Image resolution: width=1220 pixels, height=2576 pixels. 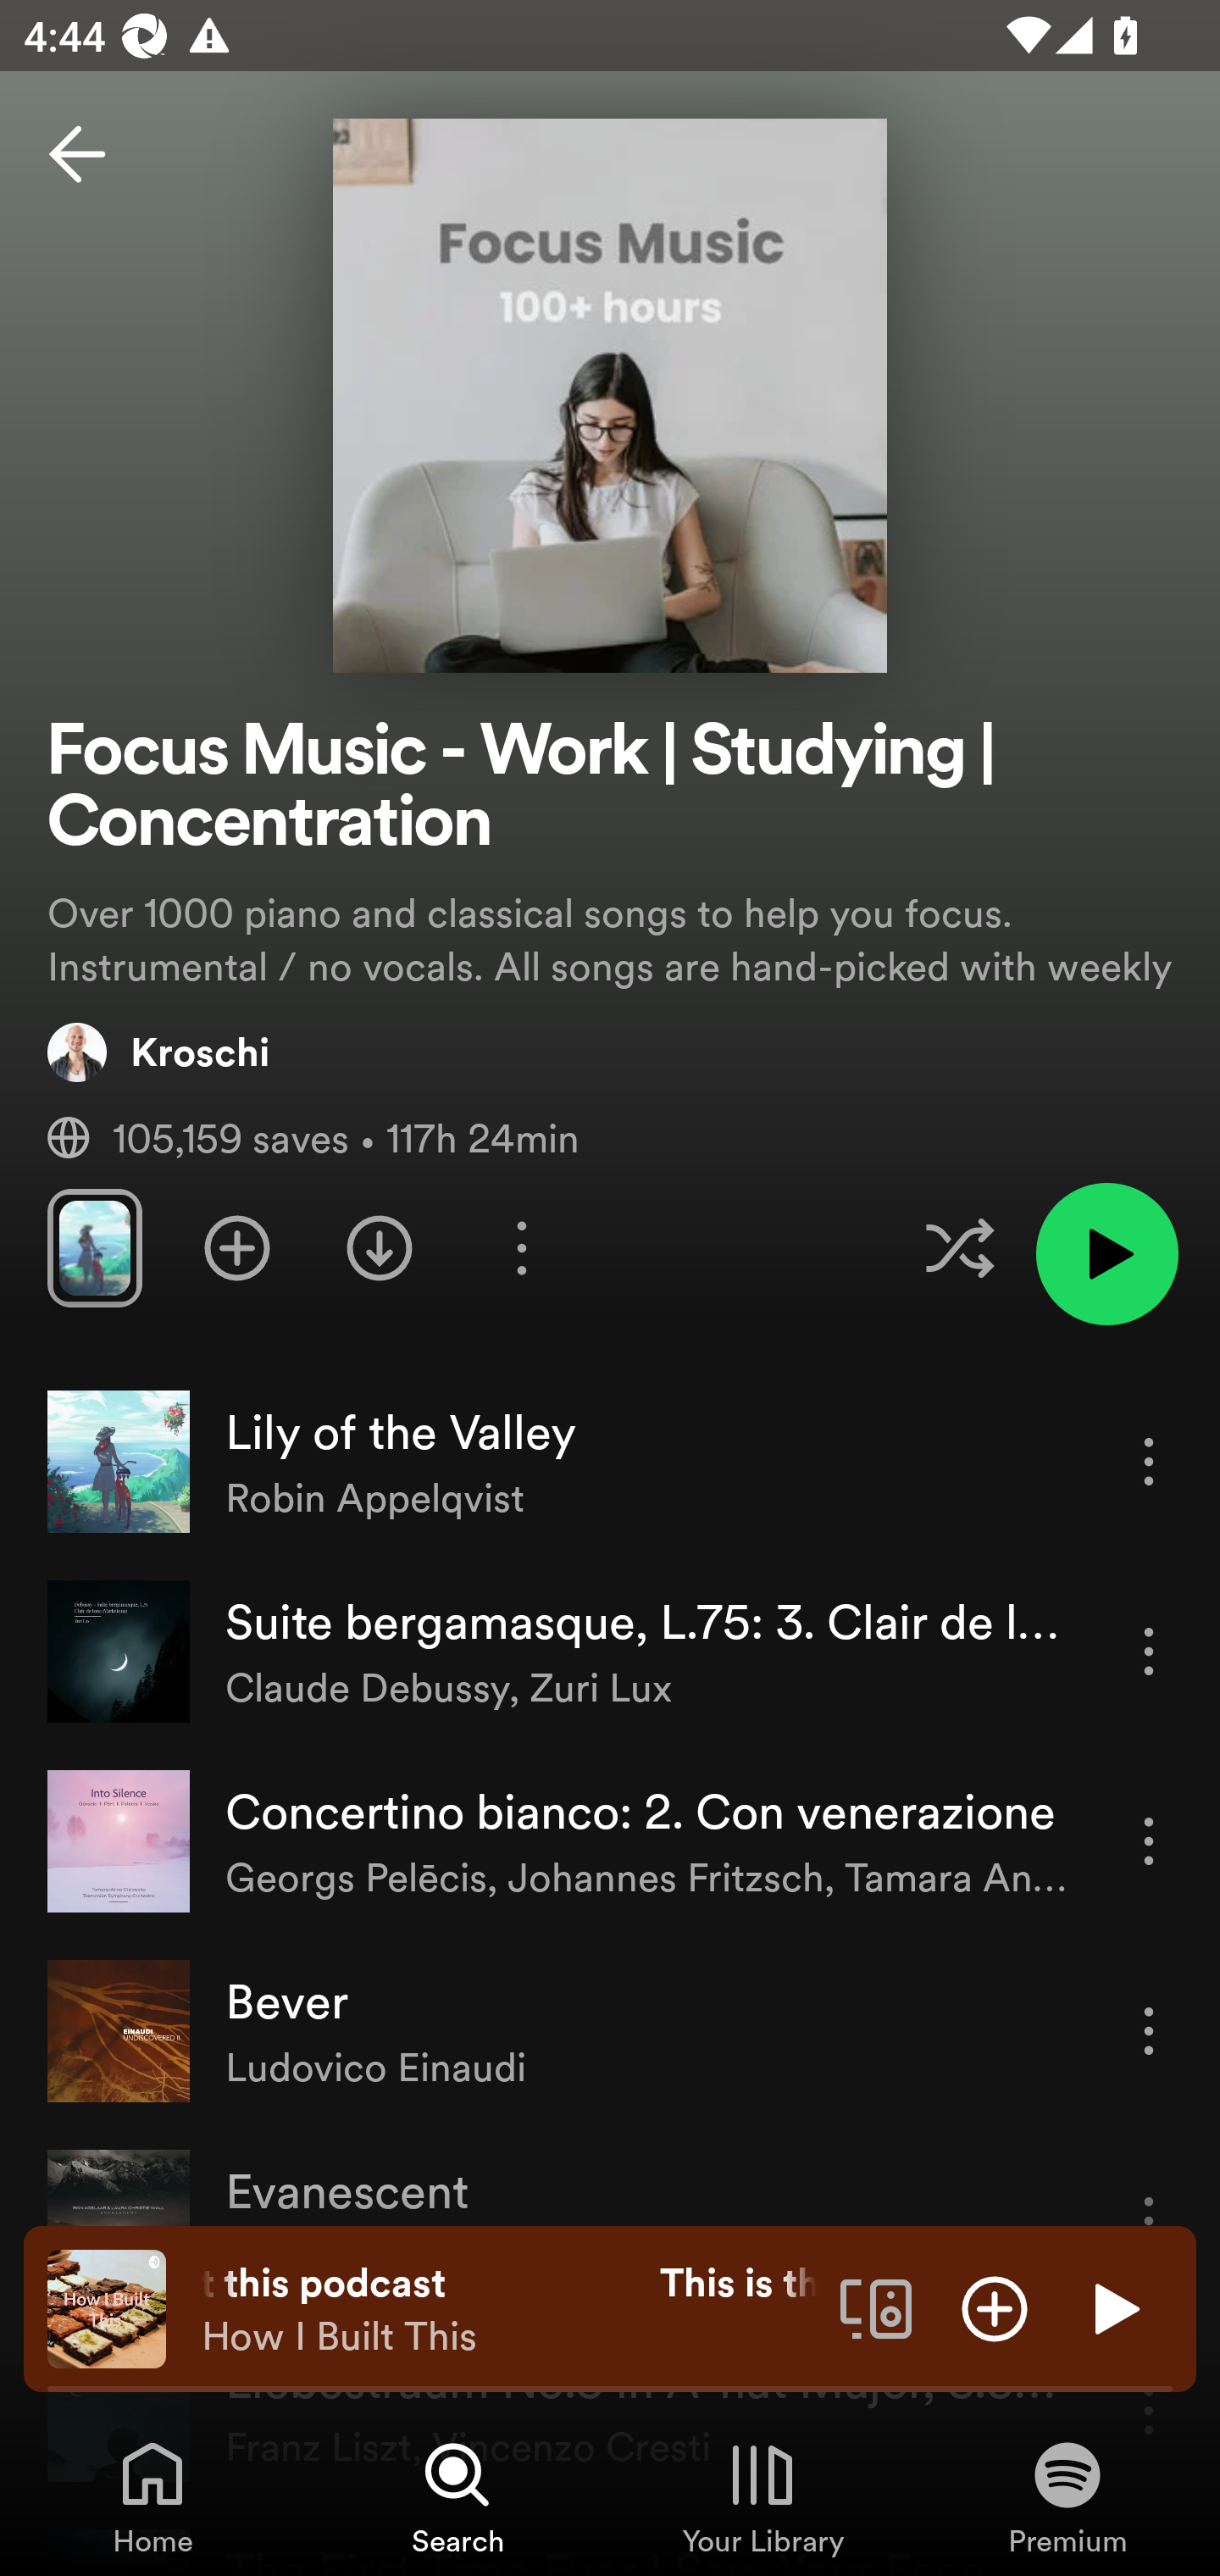 I want to click on Download, so click(x=380, y=1247).